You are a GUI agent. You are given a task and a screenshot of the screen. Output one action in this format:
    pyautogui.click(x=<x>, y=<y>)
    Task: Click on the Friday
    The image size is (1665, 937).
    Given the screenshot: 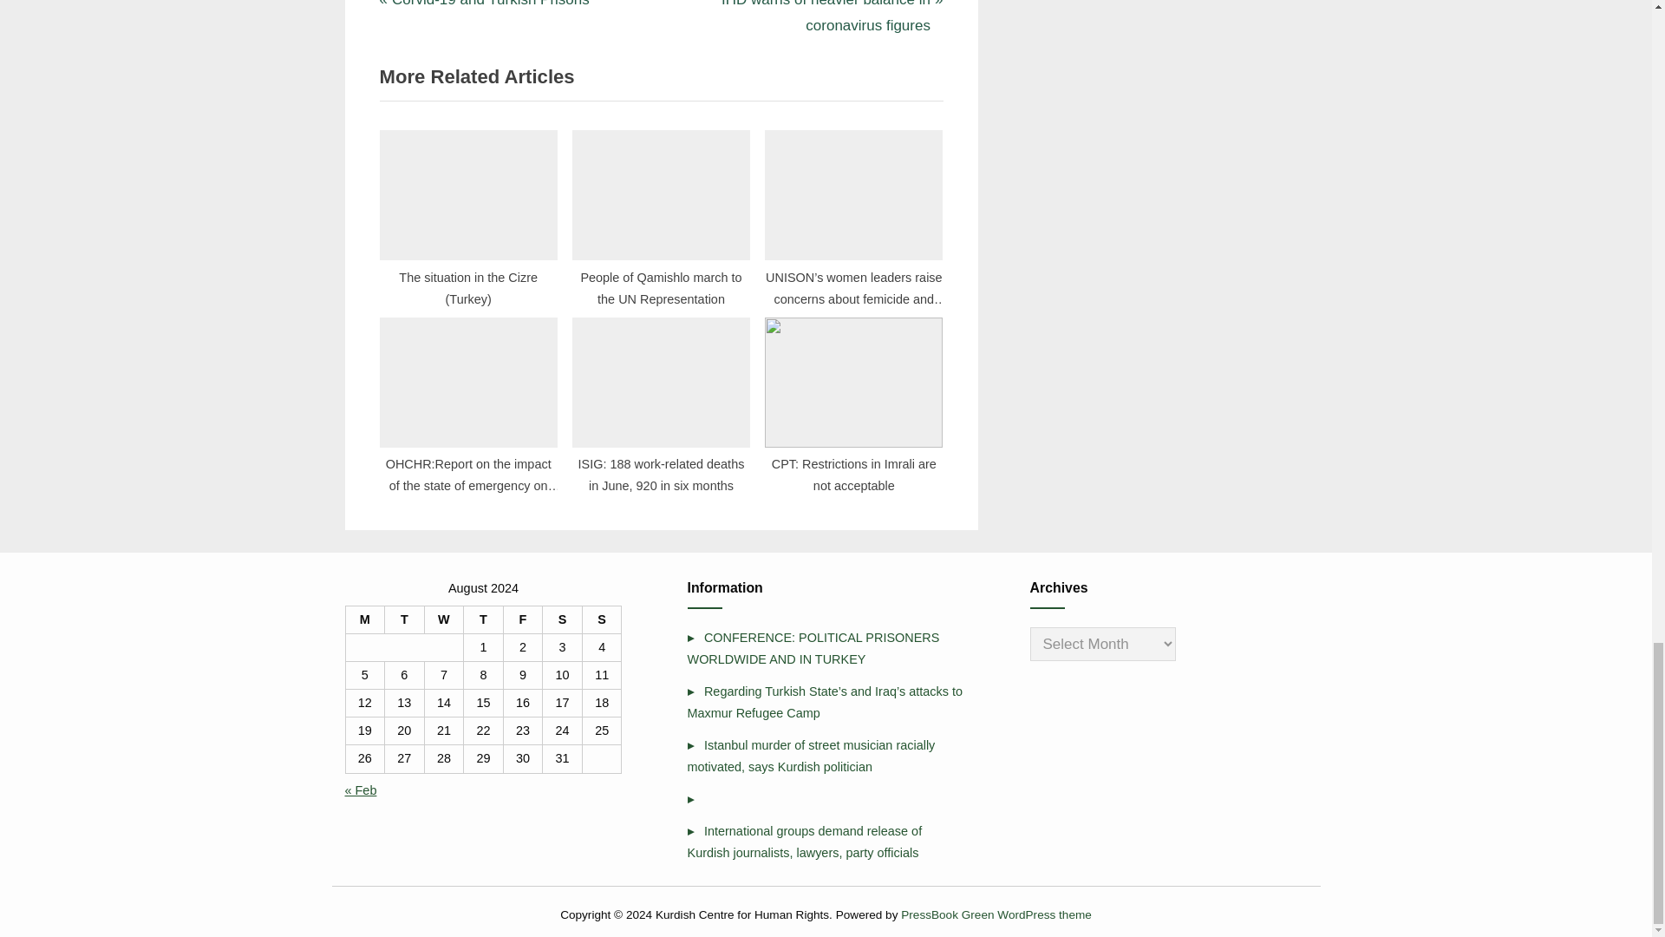 What is the action you would take?
    pyautogui.click(x=404, y=619)
    